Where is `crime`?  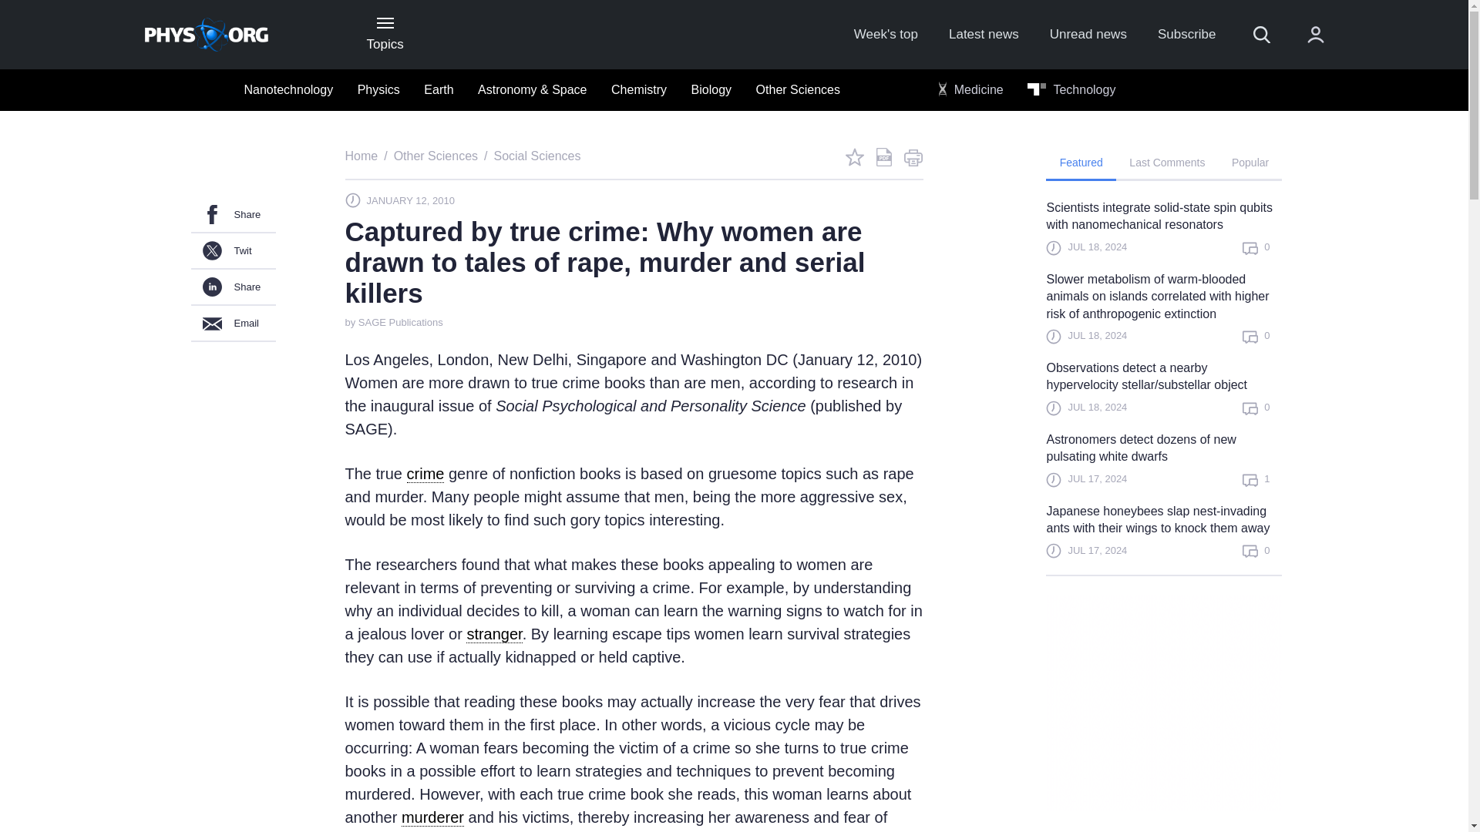
crime is located at coordinates (425, 474).